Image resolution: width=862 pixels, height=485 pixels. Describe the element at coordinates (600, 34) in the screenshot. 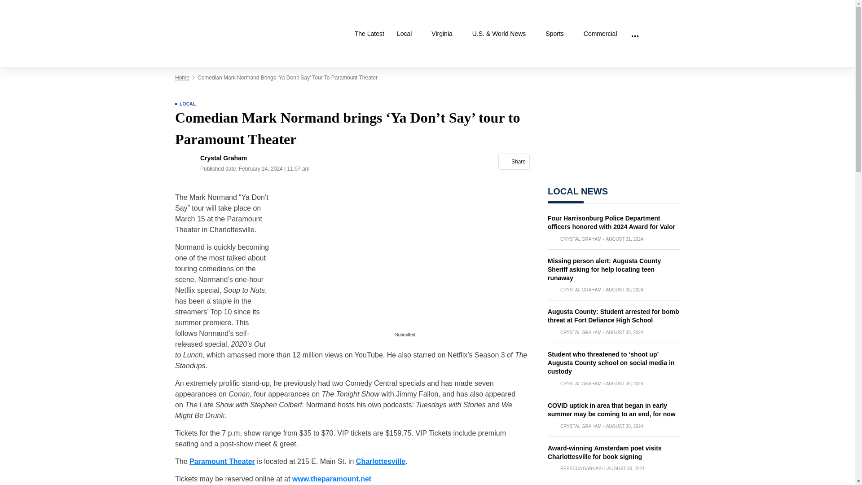

I see `Commercial` at that location.